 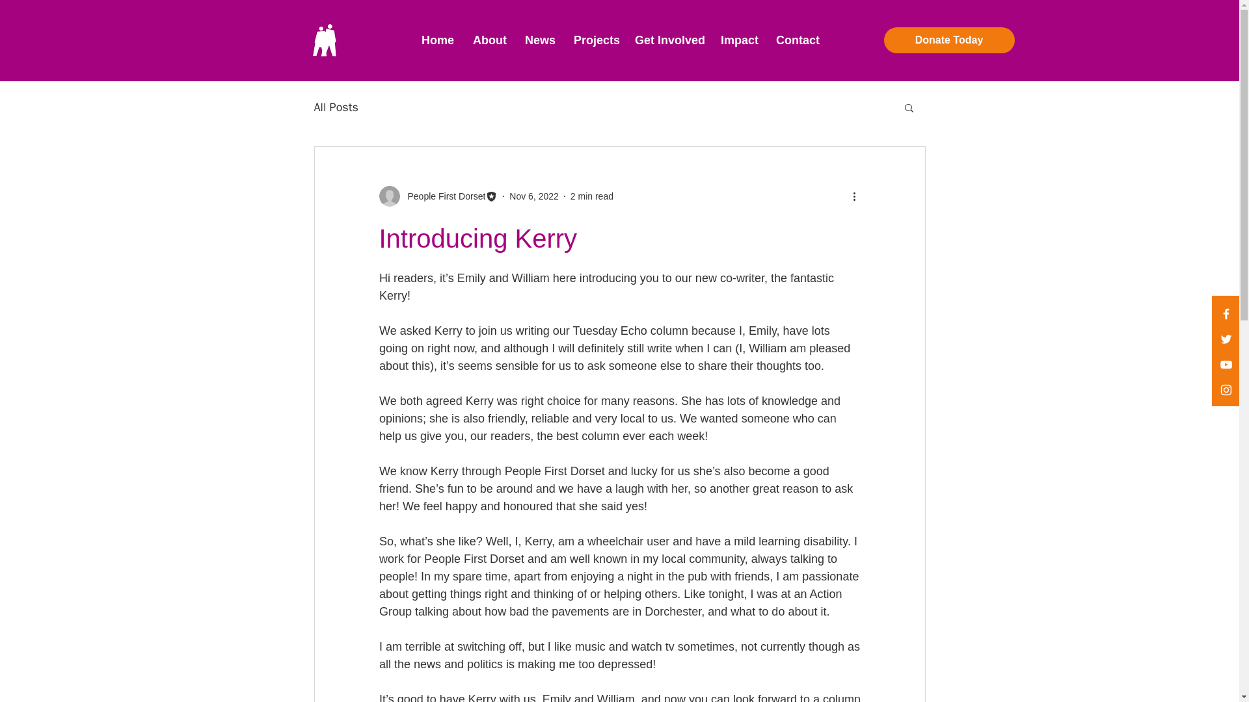 What do you see at coordinates (437, 40) in the screenshot?
I see `Home` at bounding box center [437, 40].